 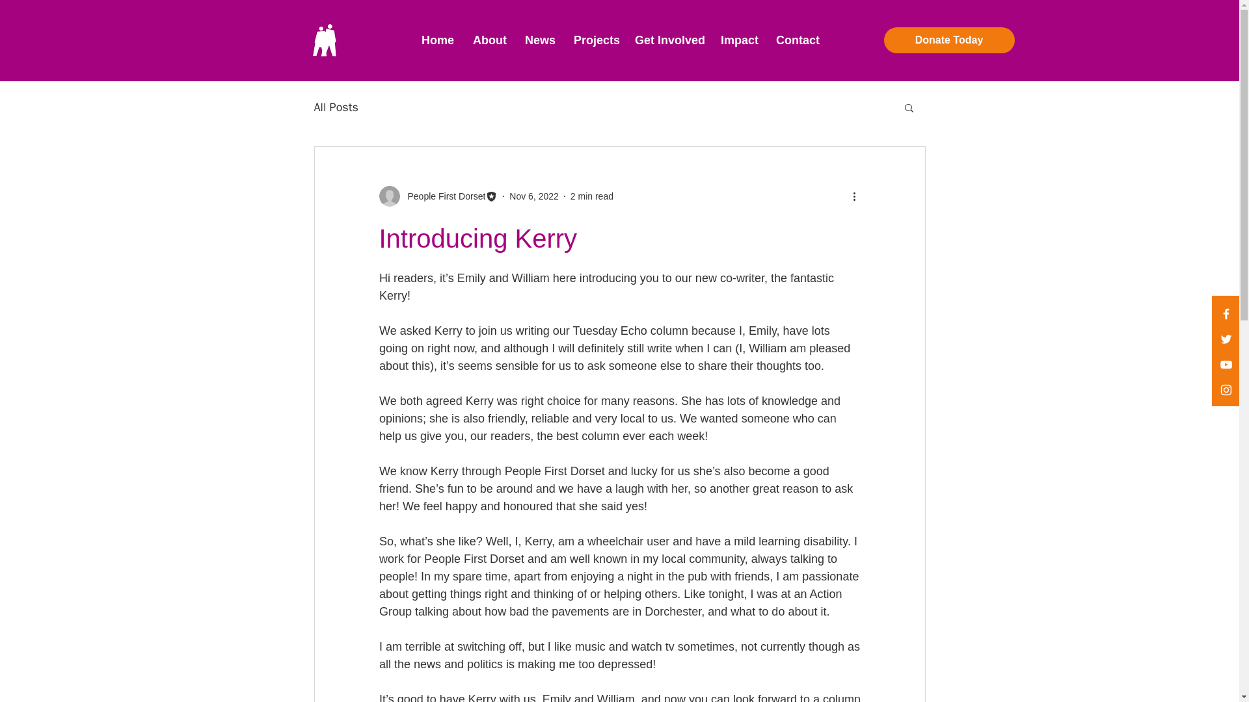 What do you see at coordinates (437, 40) in the screenshot?
I see `Home` at bounding box center [437, 40].